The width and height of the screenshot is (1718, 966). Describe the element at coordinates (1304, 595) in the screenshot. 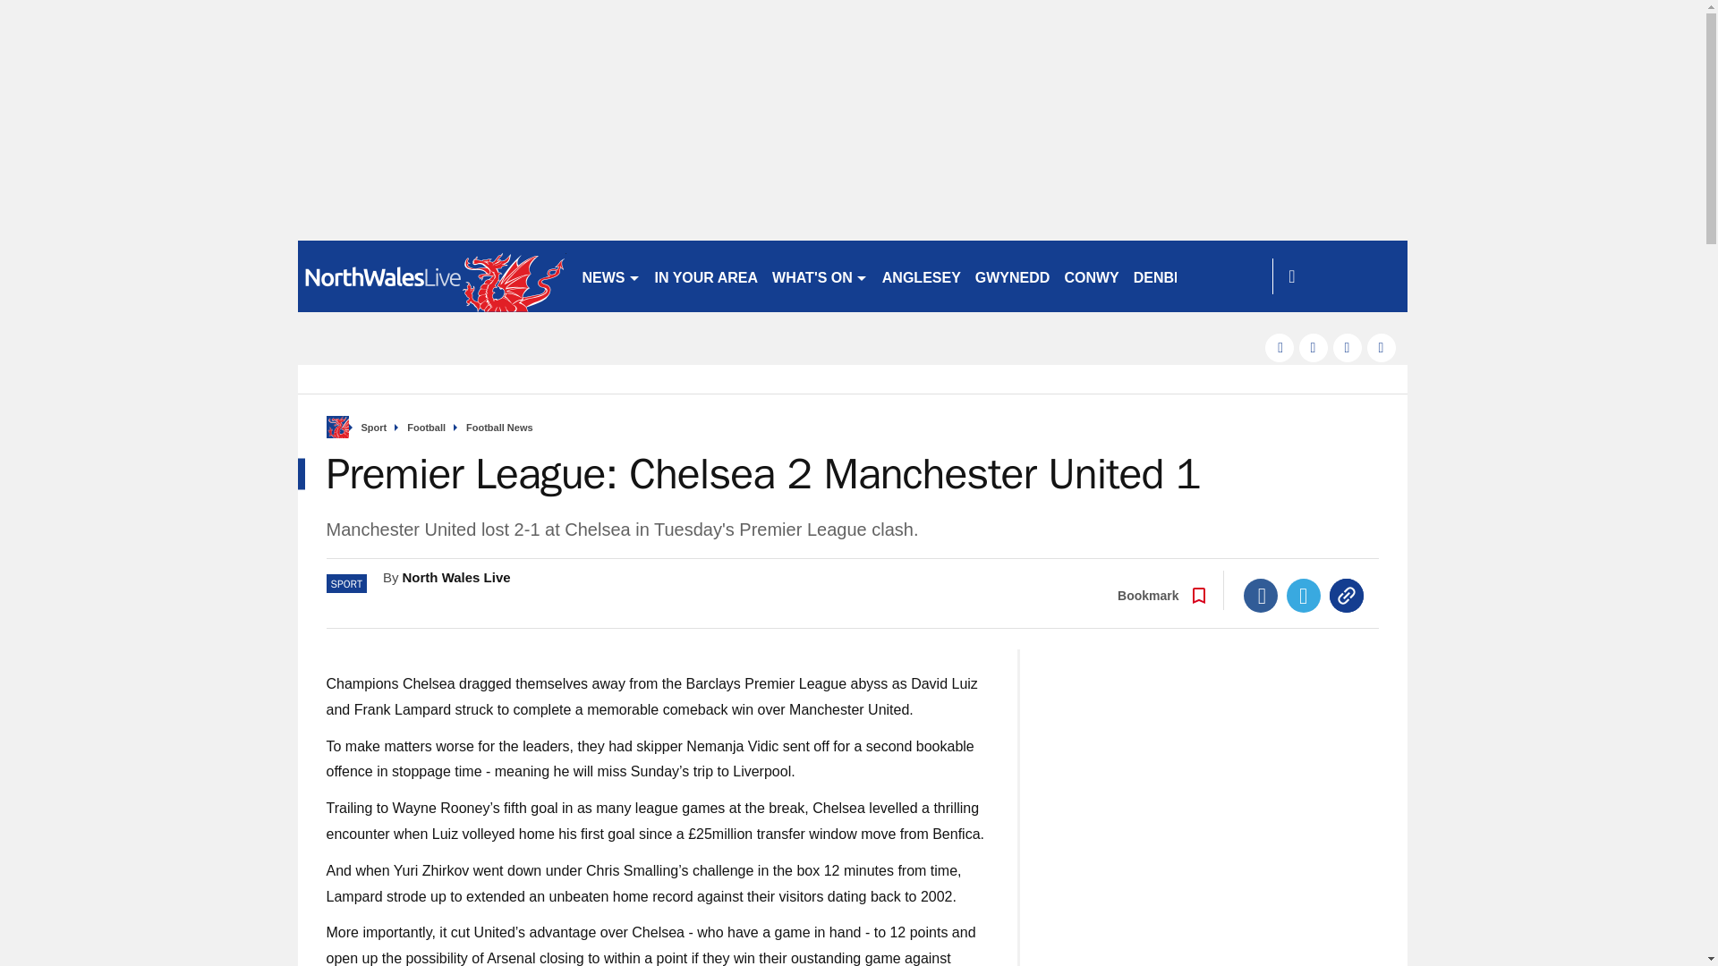

I see `Twitter` at that location.